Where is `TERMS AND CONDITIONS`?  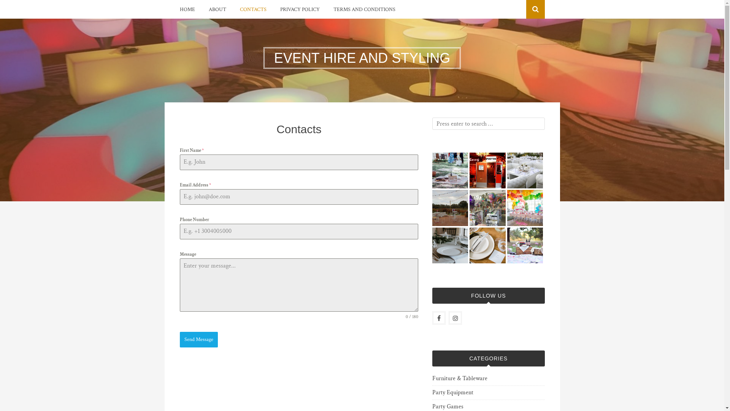
TERMS AND CONDITIONS is located at coordinates (364, 10).